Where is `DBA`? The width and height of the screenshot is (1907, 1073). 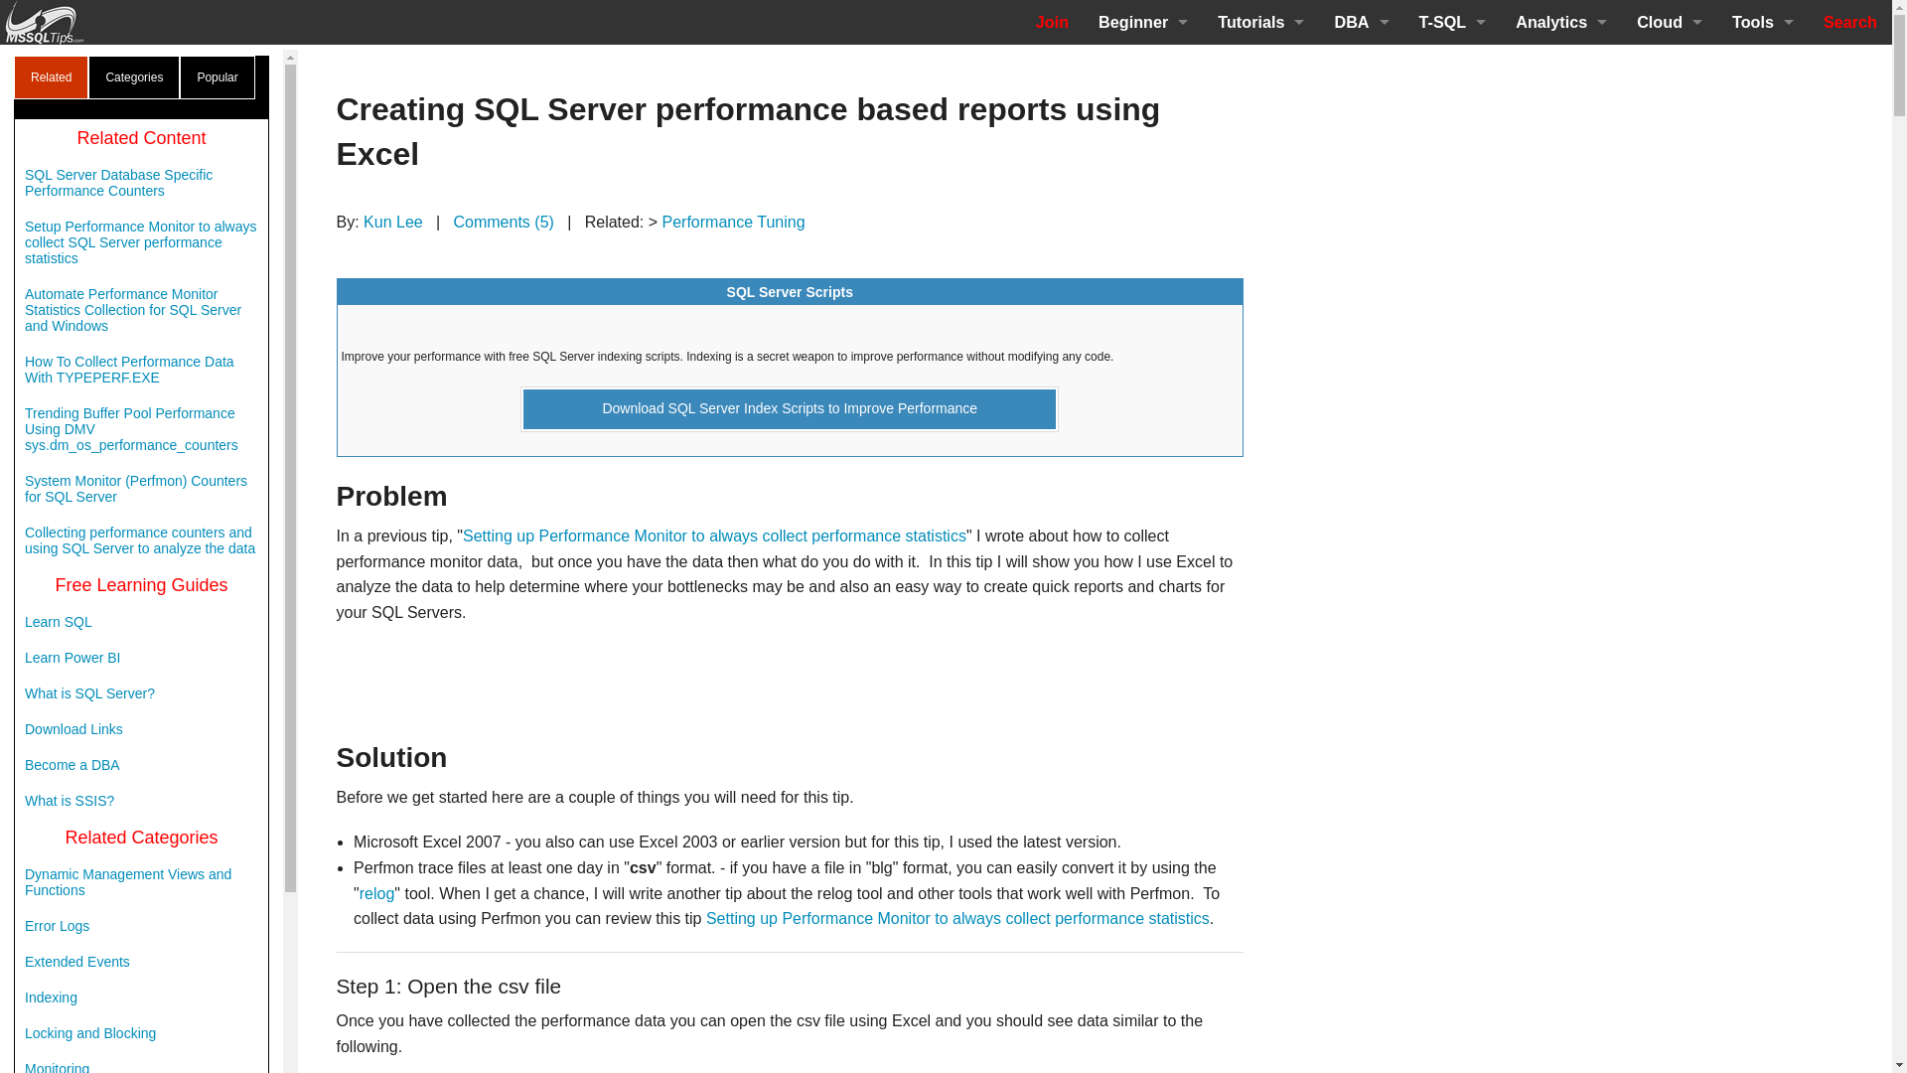
DBA is located at coordinates (1361, 22).